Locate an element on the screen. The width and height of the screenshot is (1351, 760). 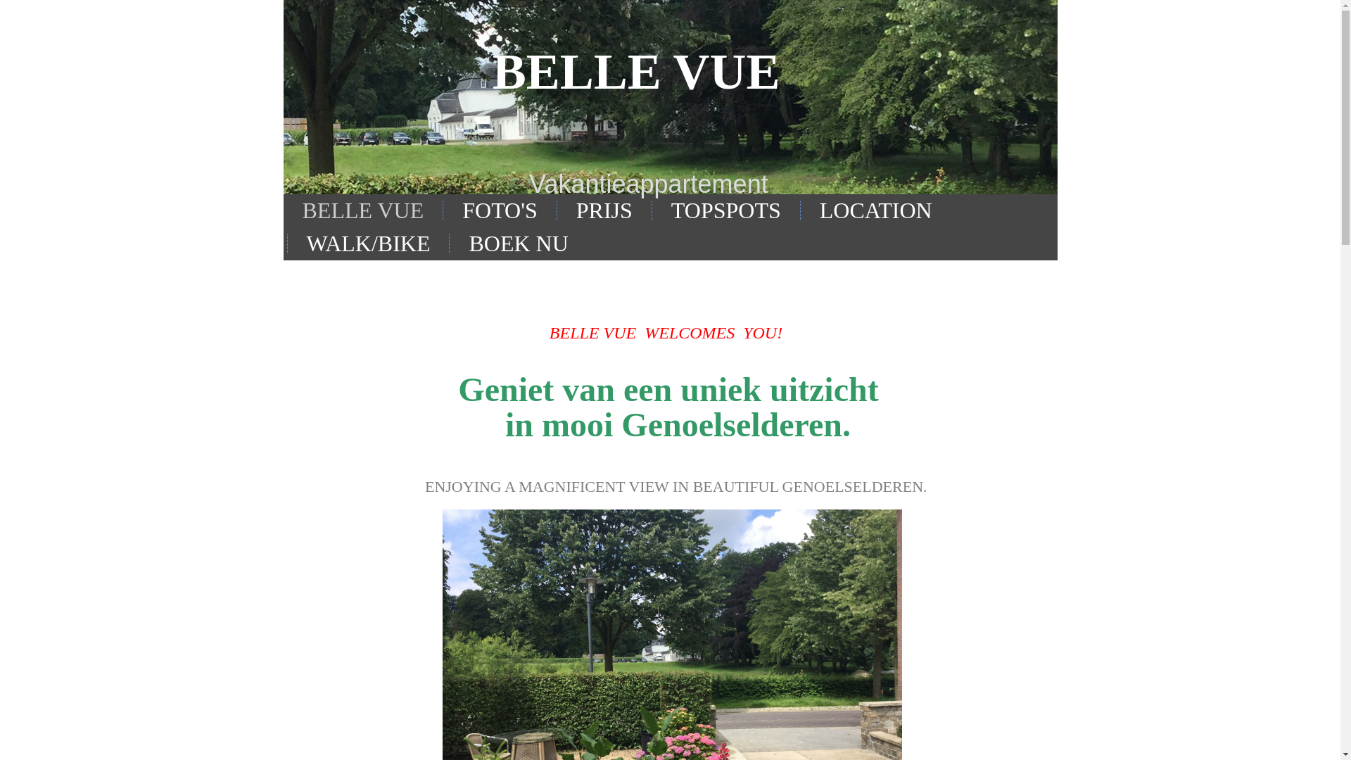
BELLE VUE is located at coordinates (636, 72).